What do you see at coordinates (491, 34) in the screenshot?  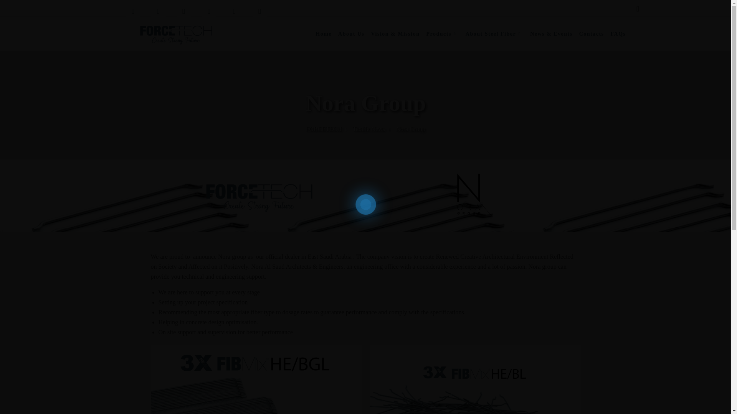 I see `About Steel Fiber` at bounding box center [491, 34].